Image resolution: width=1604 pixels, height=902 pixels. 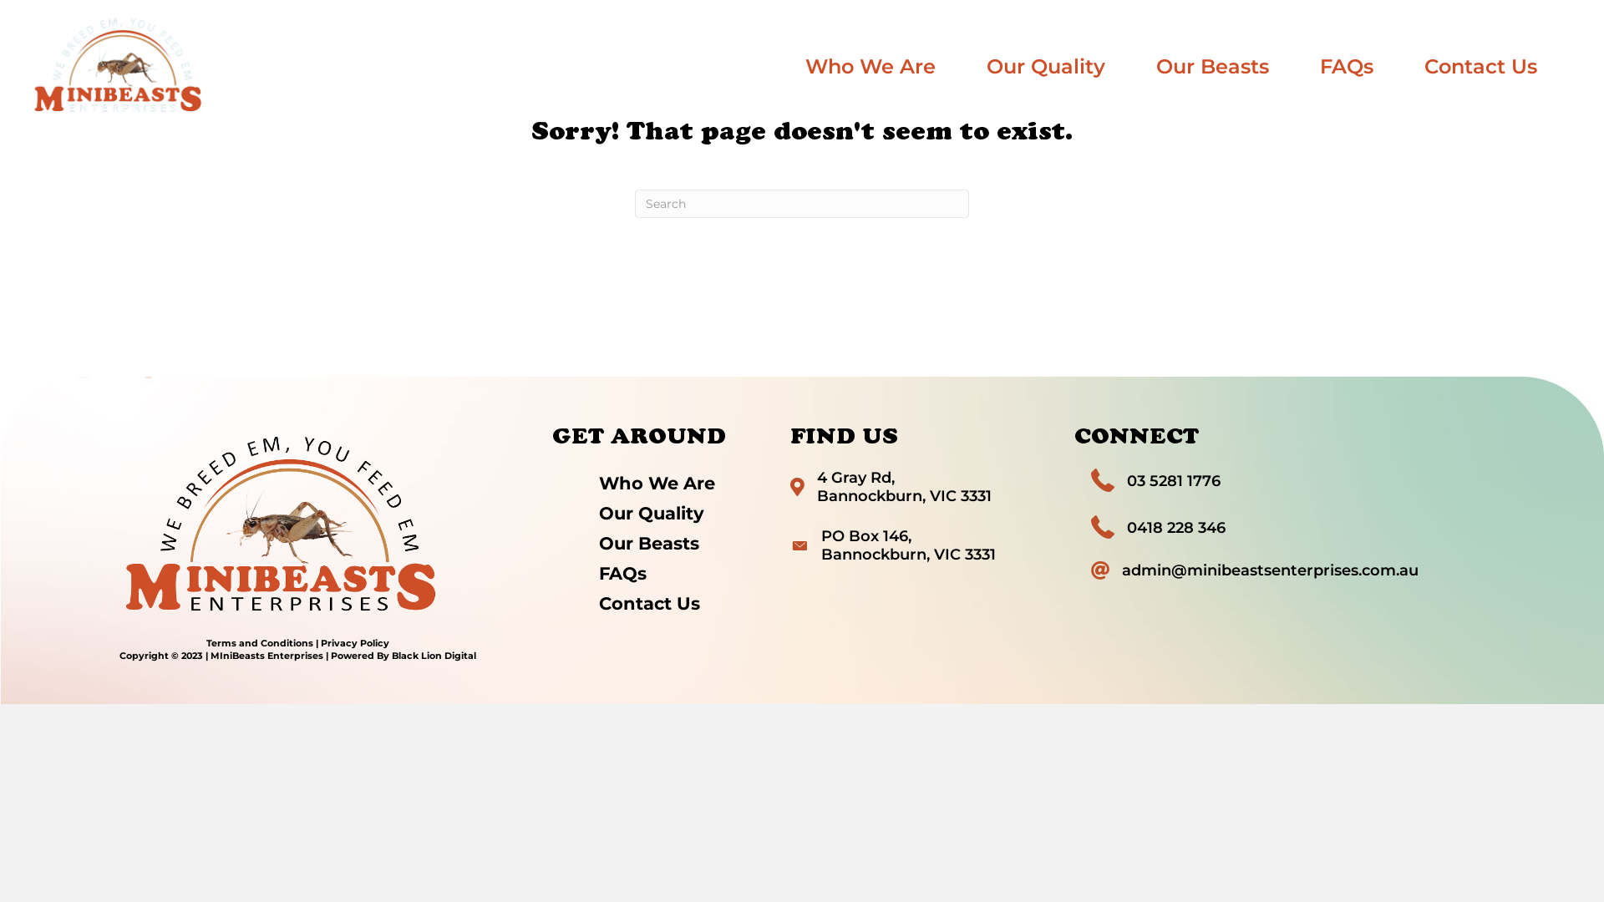 I want to click on Powered By Black Lion Digital, so click(x=404, y=656).